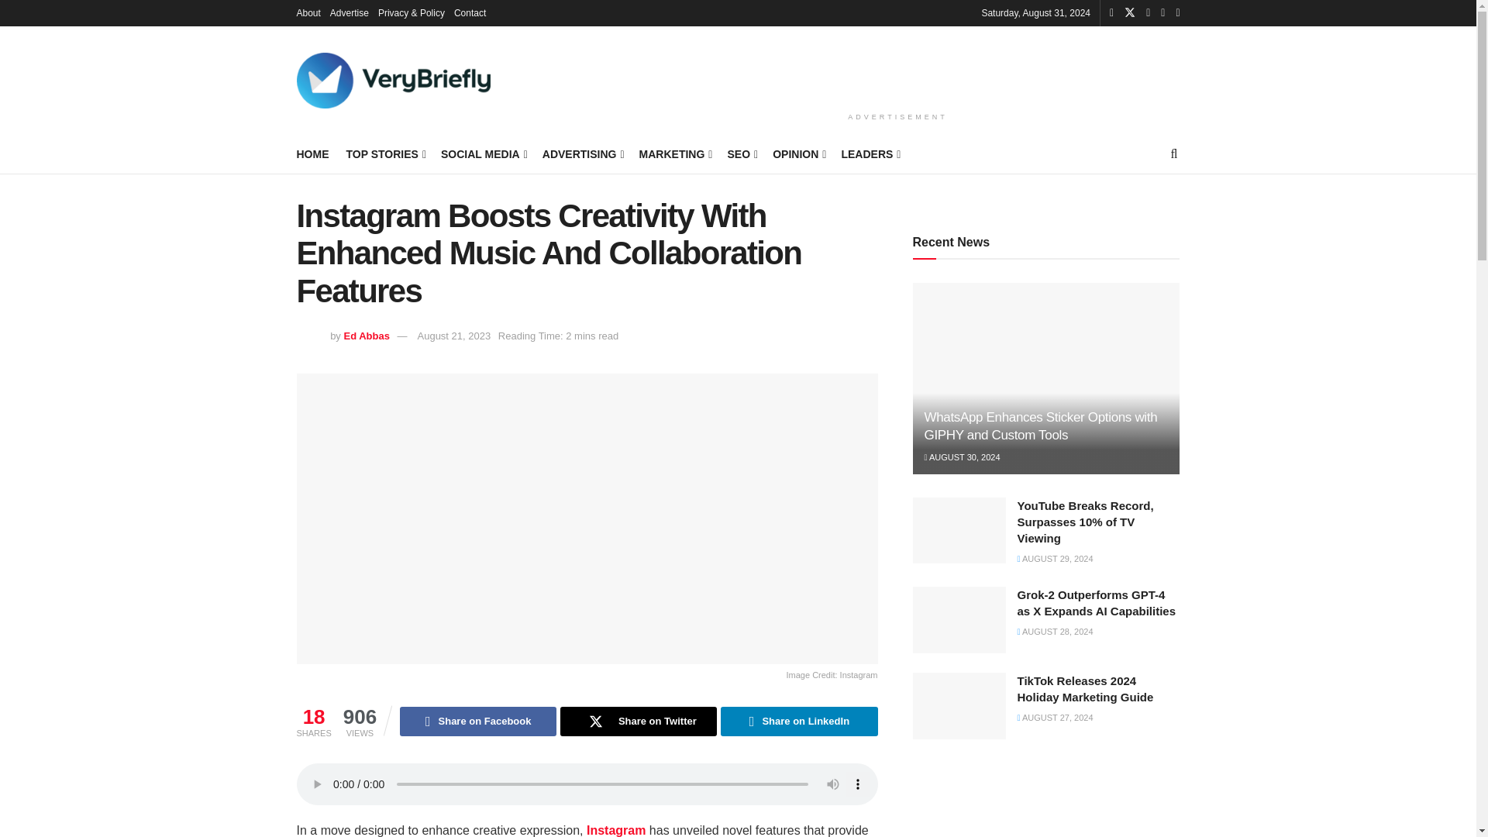 This screenshot has width=1488, height=837. What do you see at coordinates (312, 153) in the screenshot?
I see `HOME` at bounding box center [312, 153].